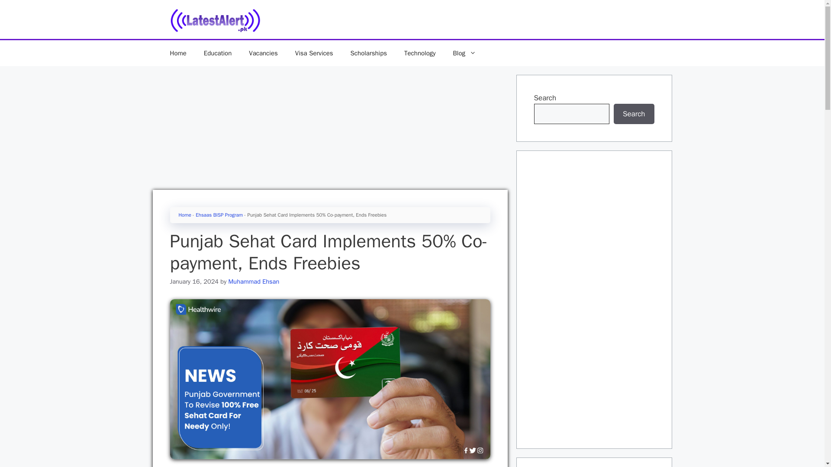 The width and height of the screenshot is (831, 467). What do you see at coordinates (263, 53) in the screenshot?
I see `Vacancies` at bounding box center [263, 53].